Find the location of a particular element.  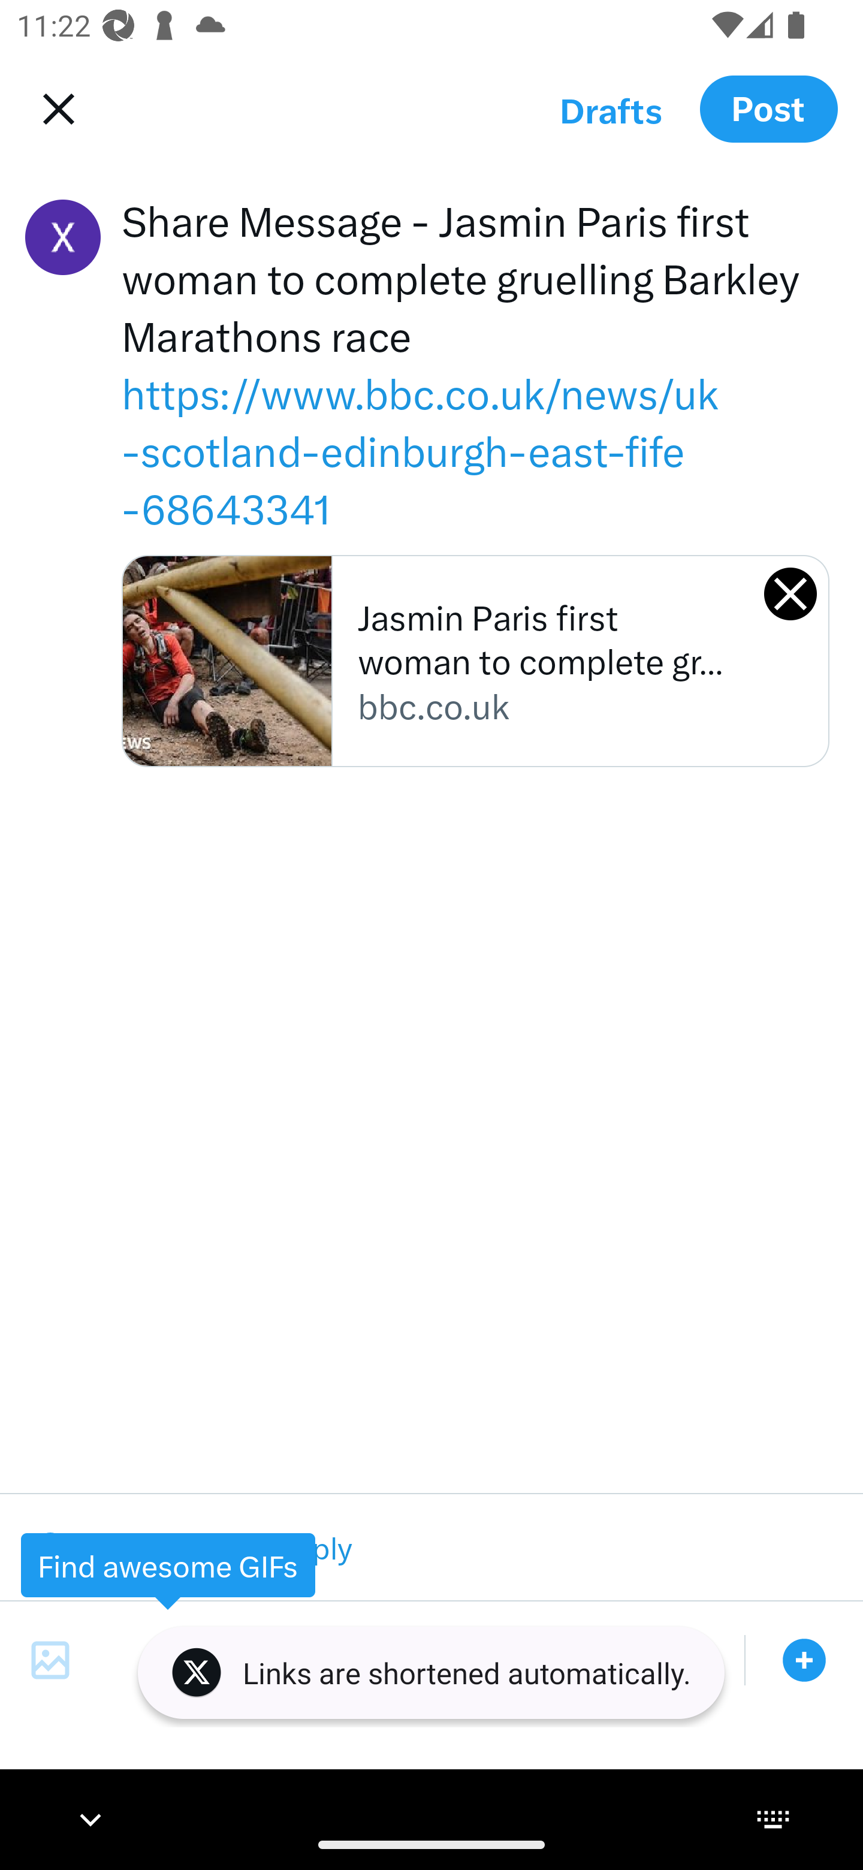

POST is located at coordinates (768, 108).